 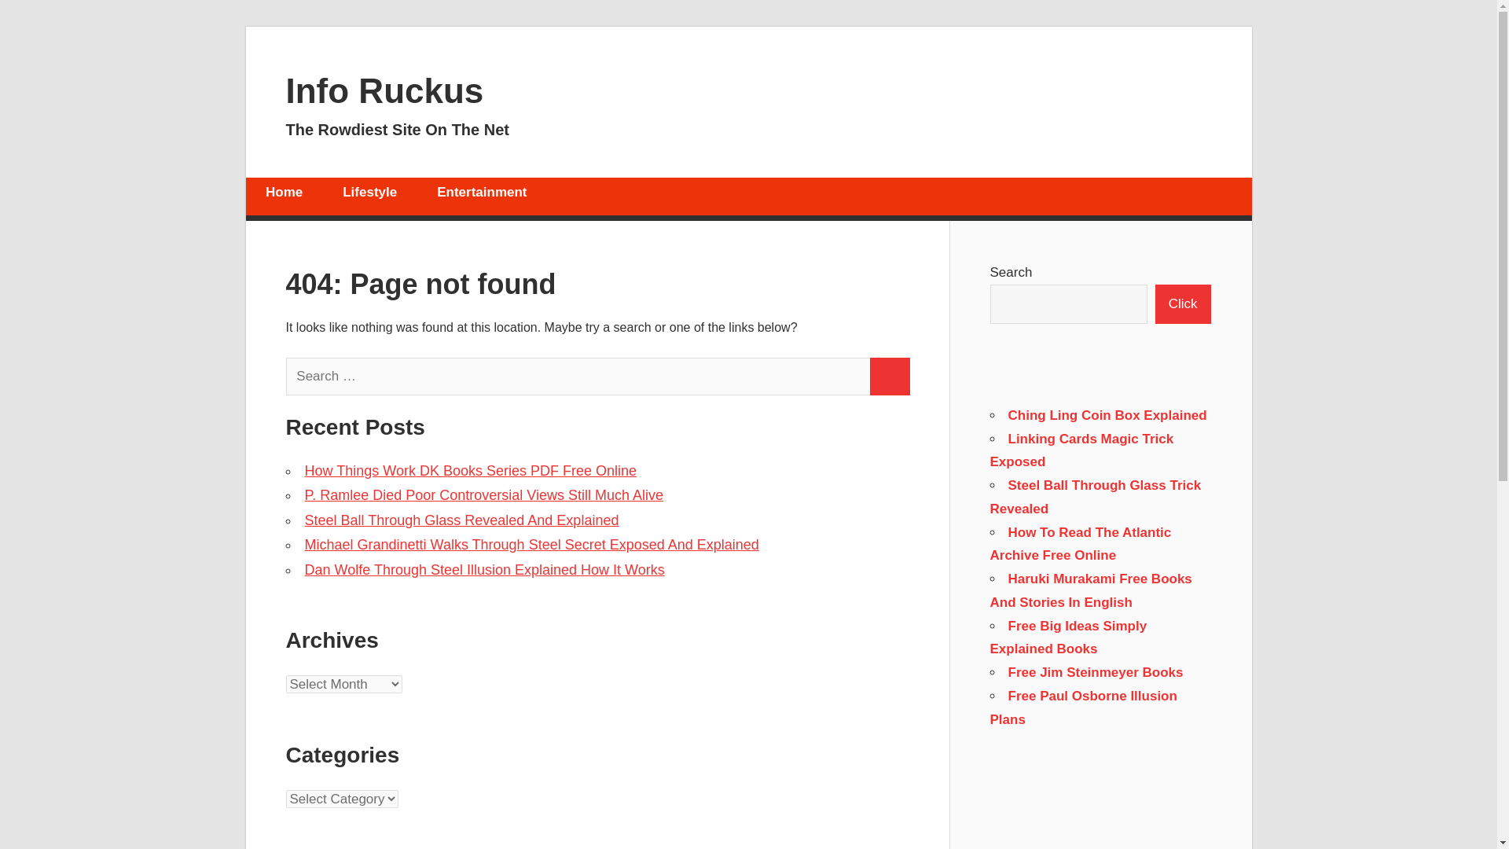 What do you see at coordinates (385, 90) in the screenshot?
I see `Info Ruckus` at bounding box center [385, 90].